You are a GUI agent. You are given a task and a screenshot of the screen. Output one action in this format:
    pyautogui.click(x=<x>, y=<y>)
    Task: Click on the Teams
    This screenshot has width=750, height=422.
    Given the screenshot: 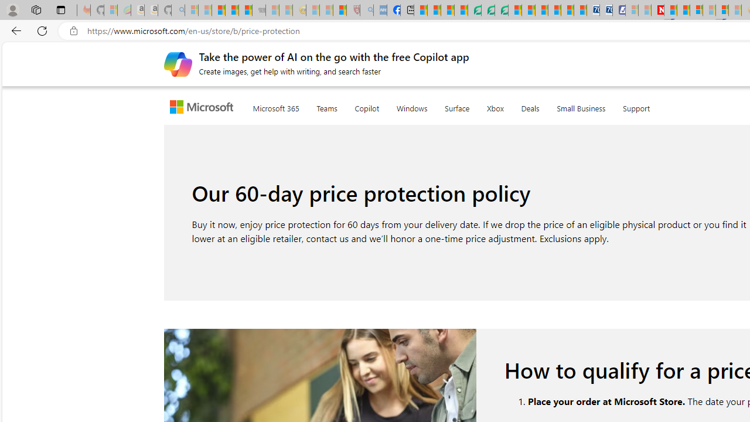 What is the action you would take?
    pyautogui.click(x=327, y=105)
    